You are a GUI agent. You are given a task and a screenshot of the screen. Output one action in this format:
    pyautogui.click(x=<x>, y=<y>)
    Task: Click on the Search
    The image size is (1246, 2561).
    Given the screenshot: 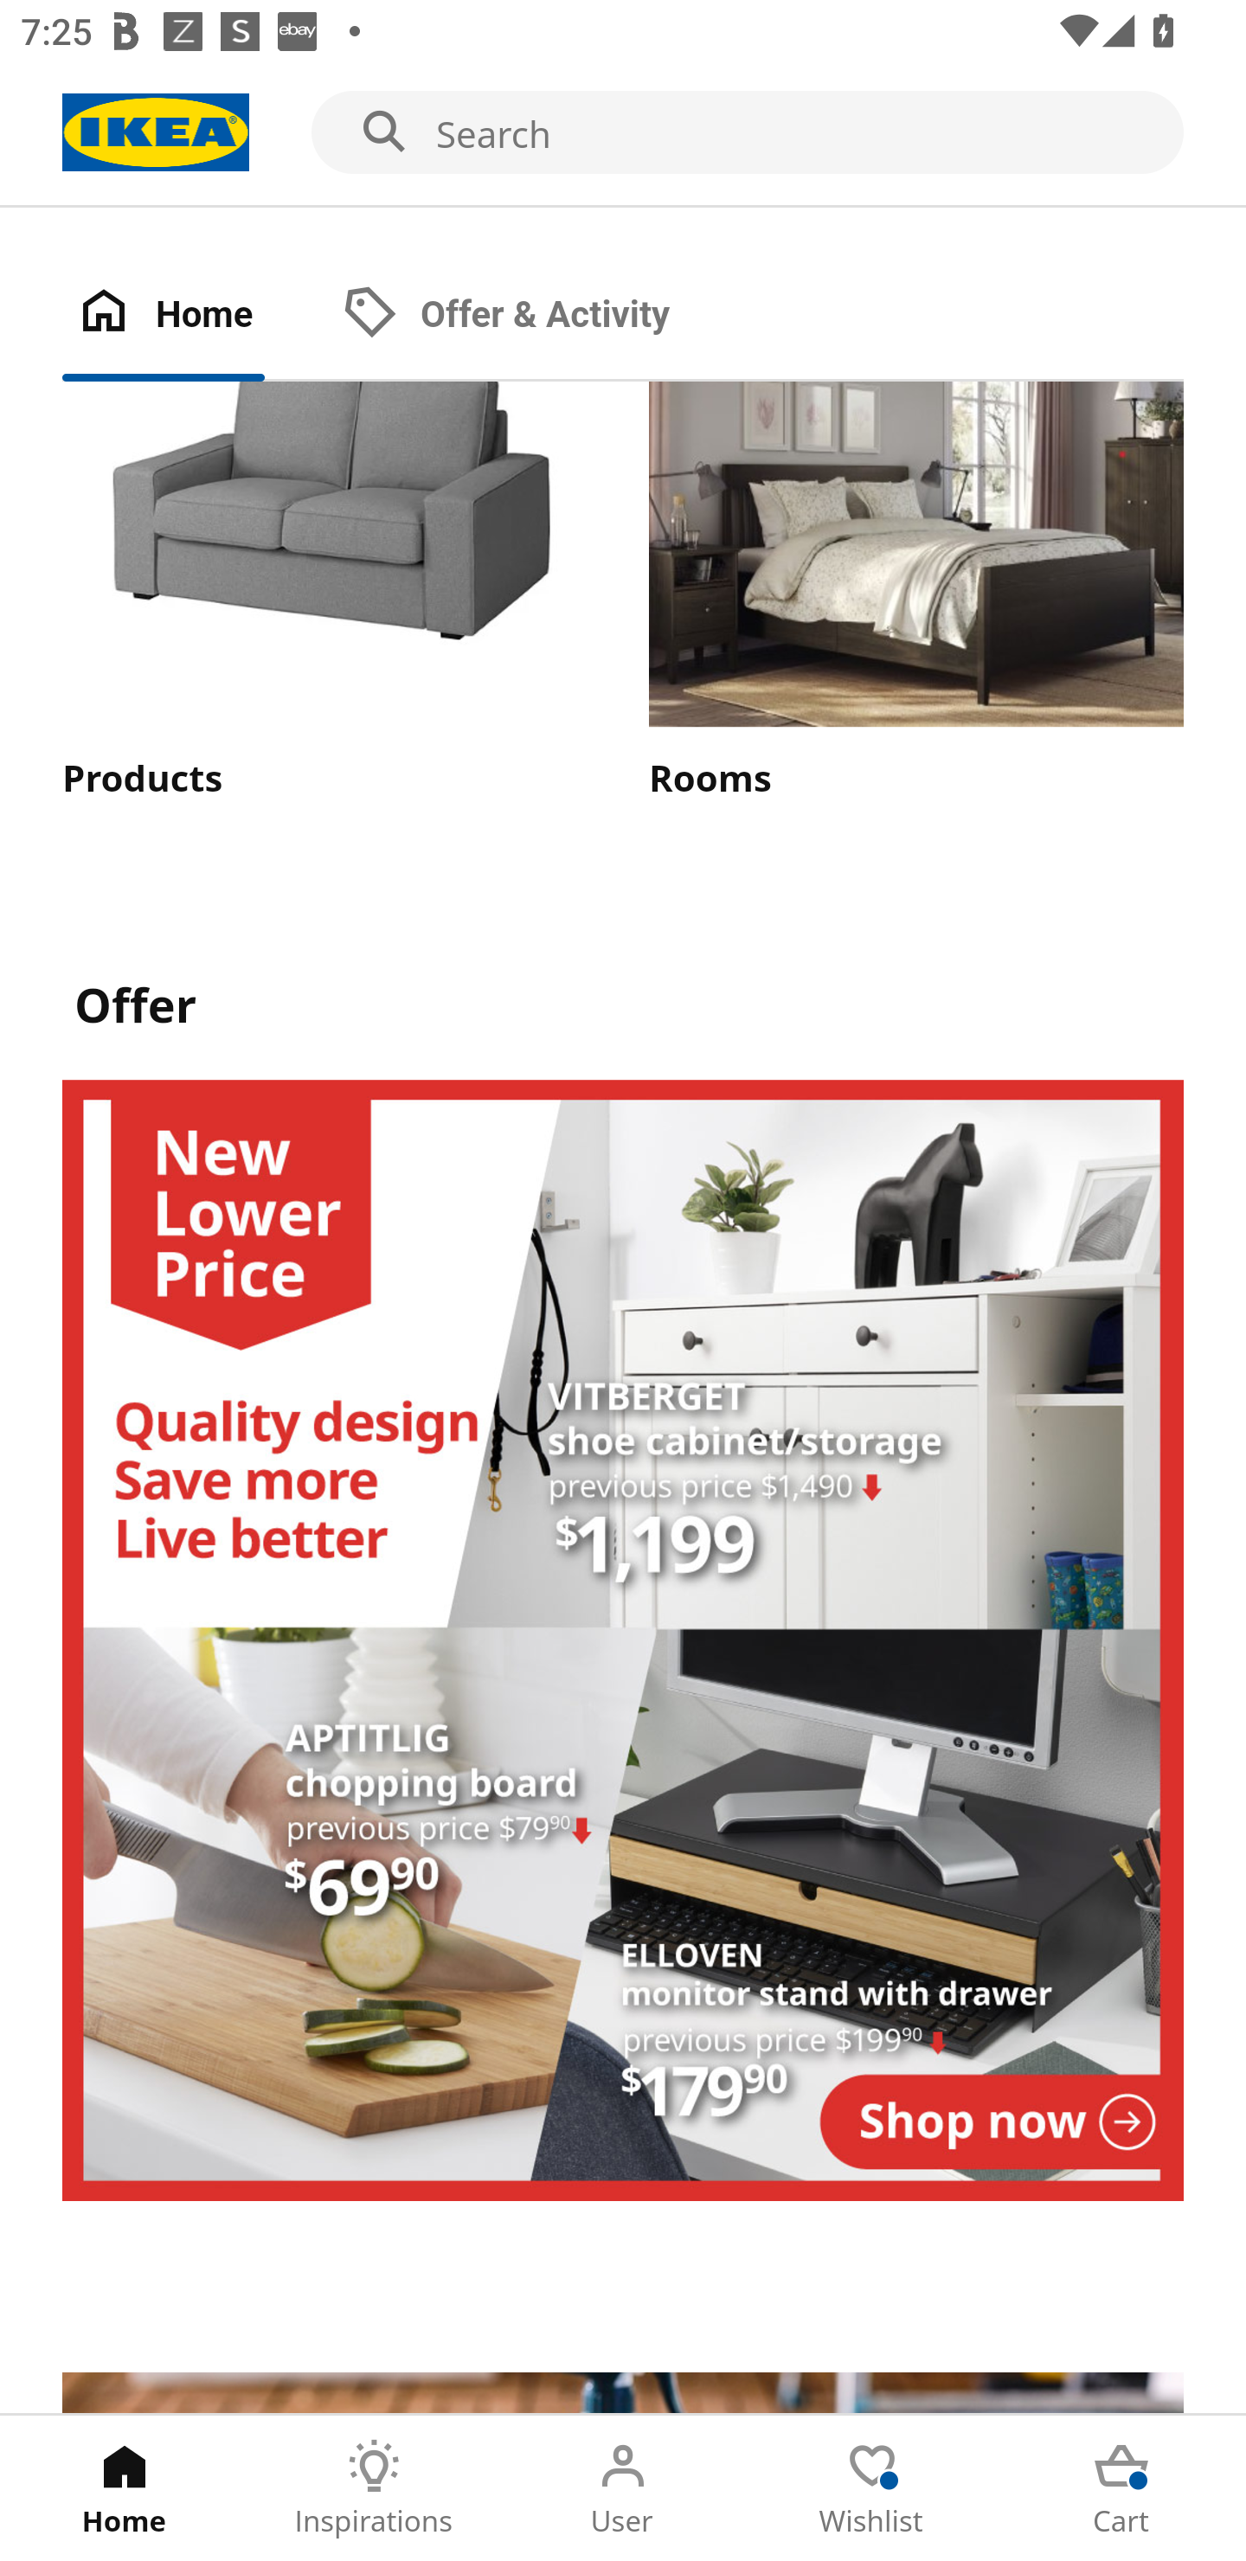 What is the action you would take?
    pyautogui.click(x=623, y=133)
    